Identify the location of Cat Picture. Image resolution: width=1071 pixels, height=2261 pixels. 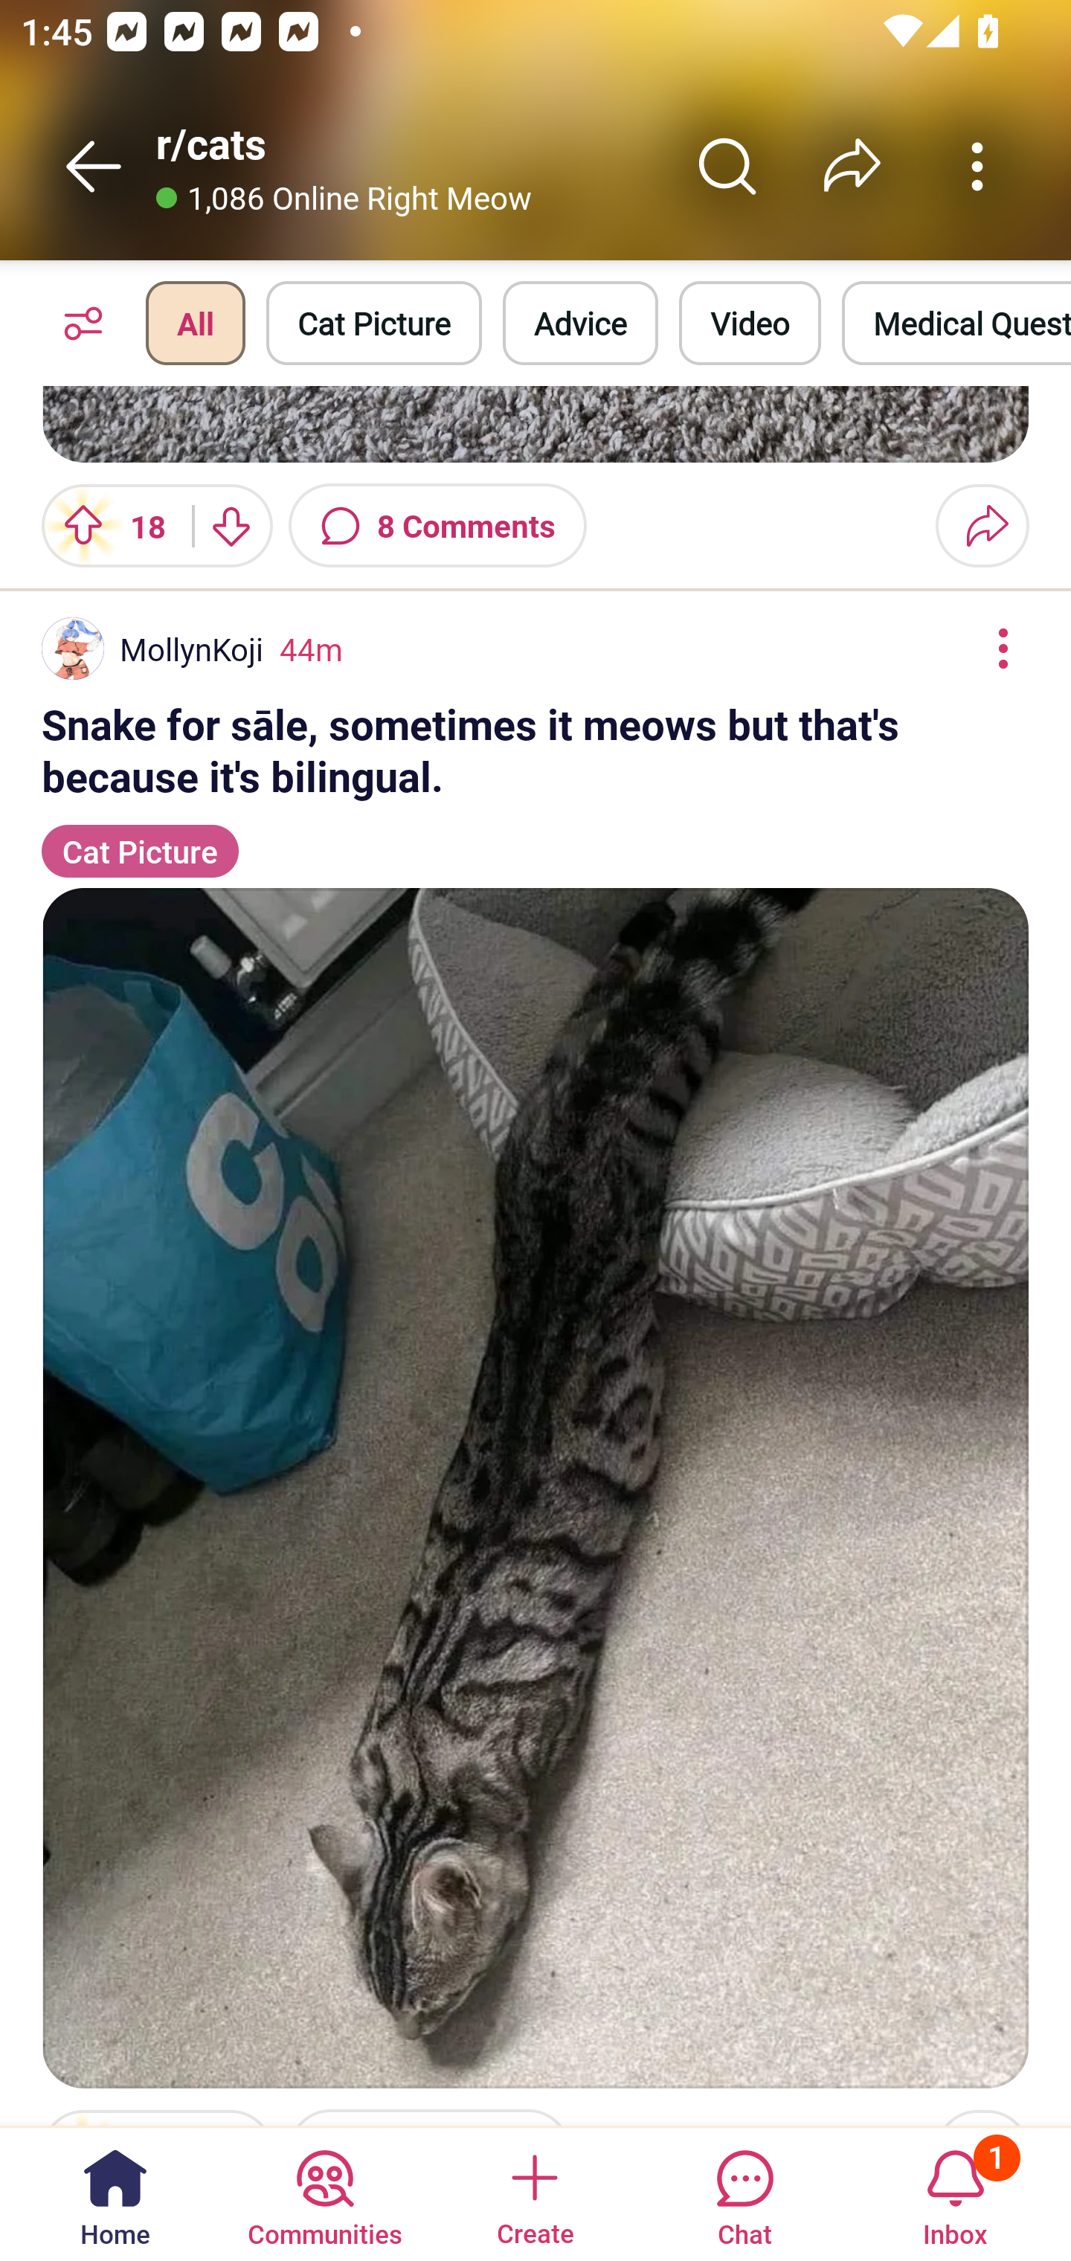
(374, 323).